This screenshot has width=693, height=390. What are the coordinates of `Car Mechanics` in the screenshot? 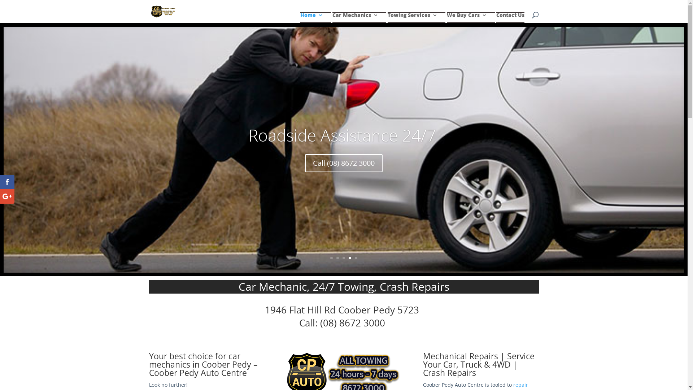 It's located at (355, 21).